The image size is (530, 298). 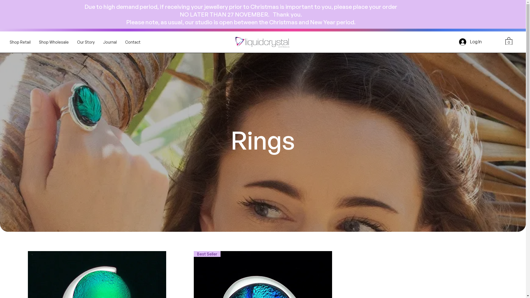 What do you see at coordinates (133, 42) in the screenshot?
I see `Contact` at bounding box center [133, 42].